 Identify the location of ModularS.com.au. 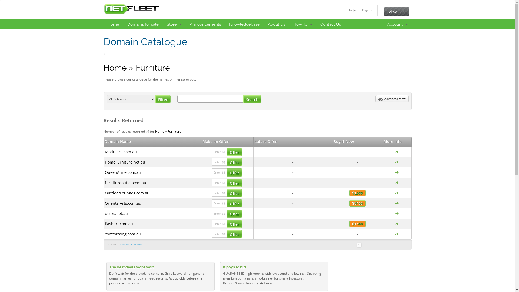
(121, 152).